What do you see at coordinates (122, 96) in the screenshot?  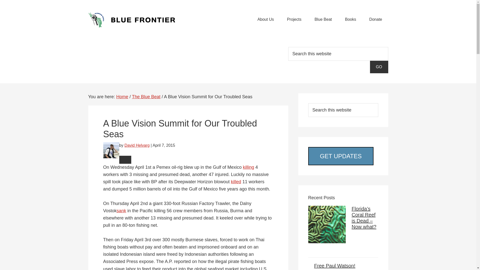 I see `Home` at bounding box center [122, 96].